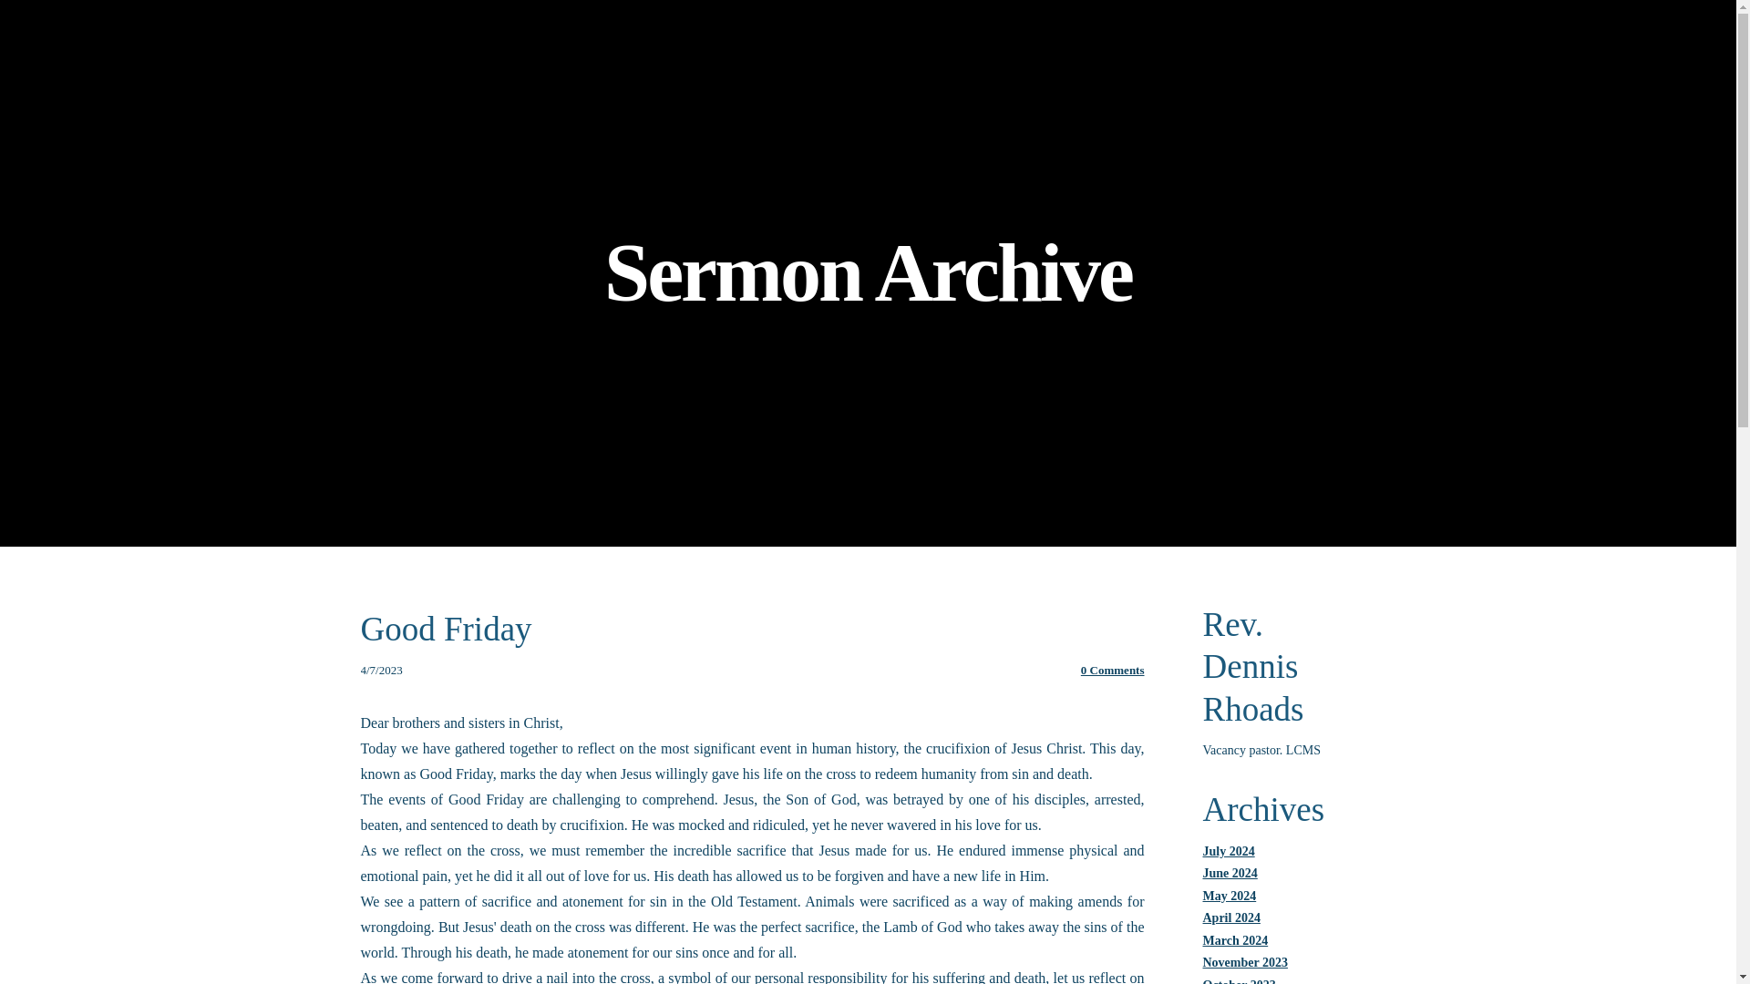 The image size is (1750, 984). Describe the element at coordinates (1112, 670) in the screenshot. I see `0 Comments` at that location.